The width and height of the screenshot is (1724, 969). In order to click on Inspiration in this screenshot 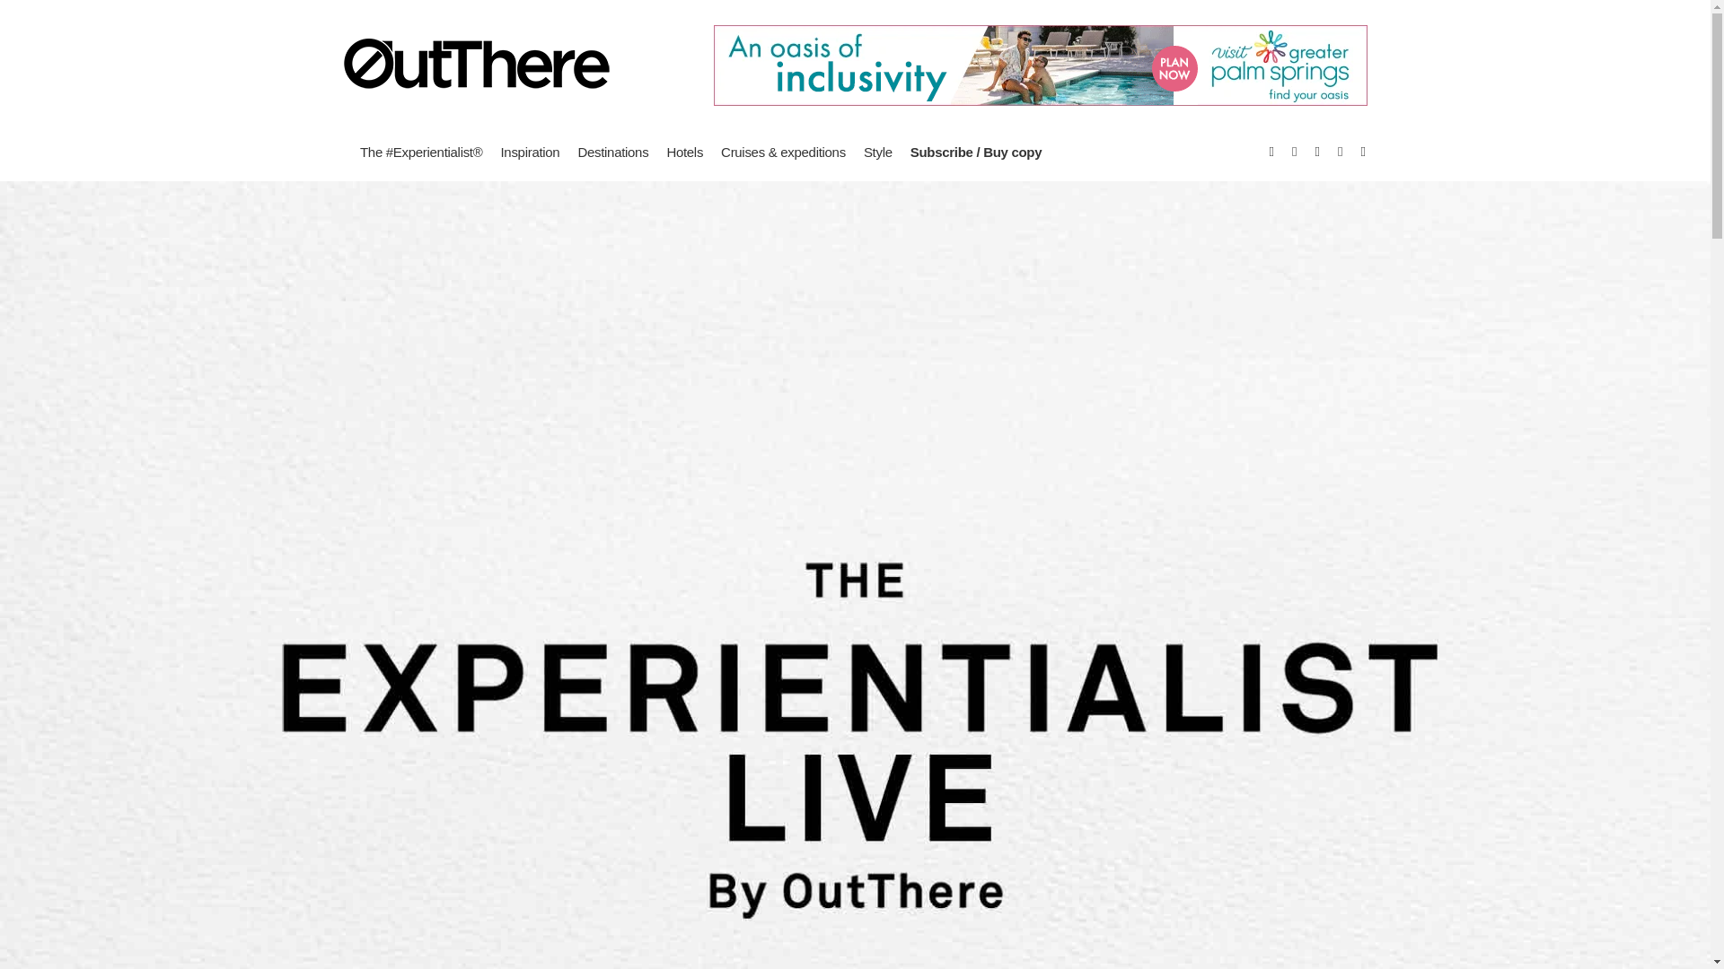, I will do `click(530, 151)`.